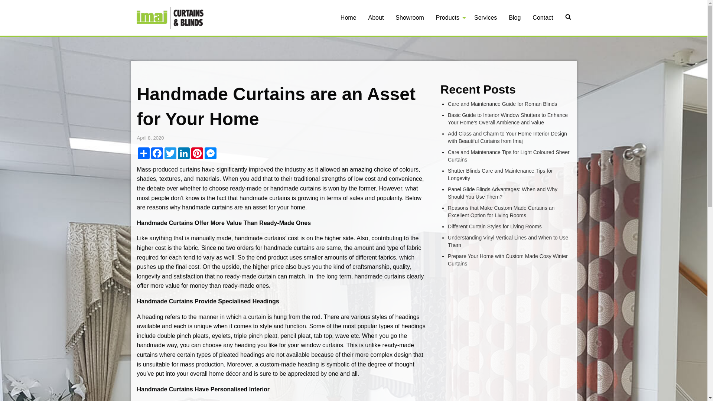  What do you see at coordinates (410, 18) in the screenshot?
I see `Showroom` at bounding box center [410, 18].